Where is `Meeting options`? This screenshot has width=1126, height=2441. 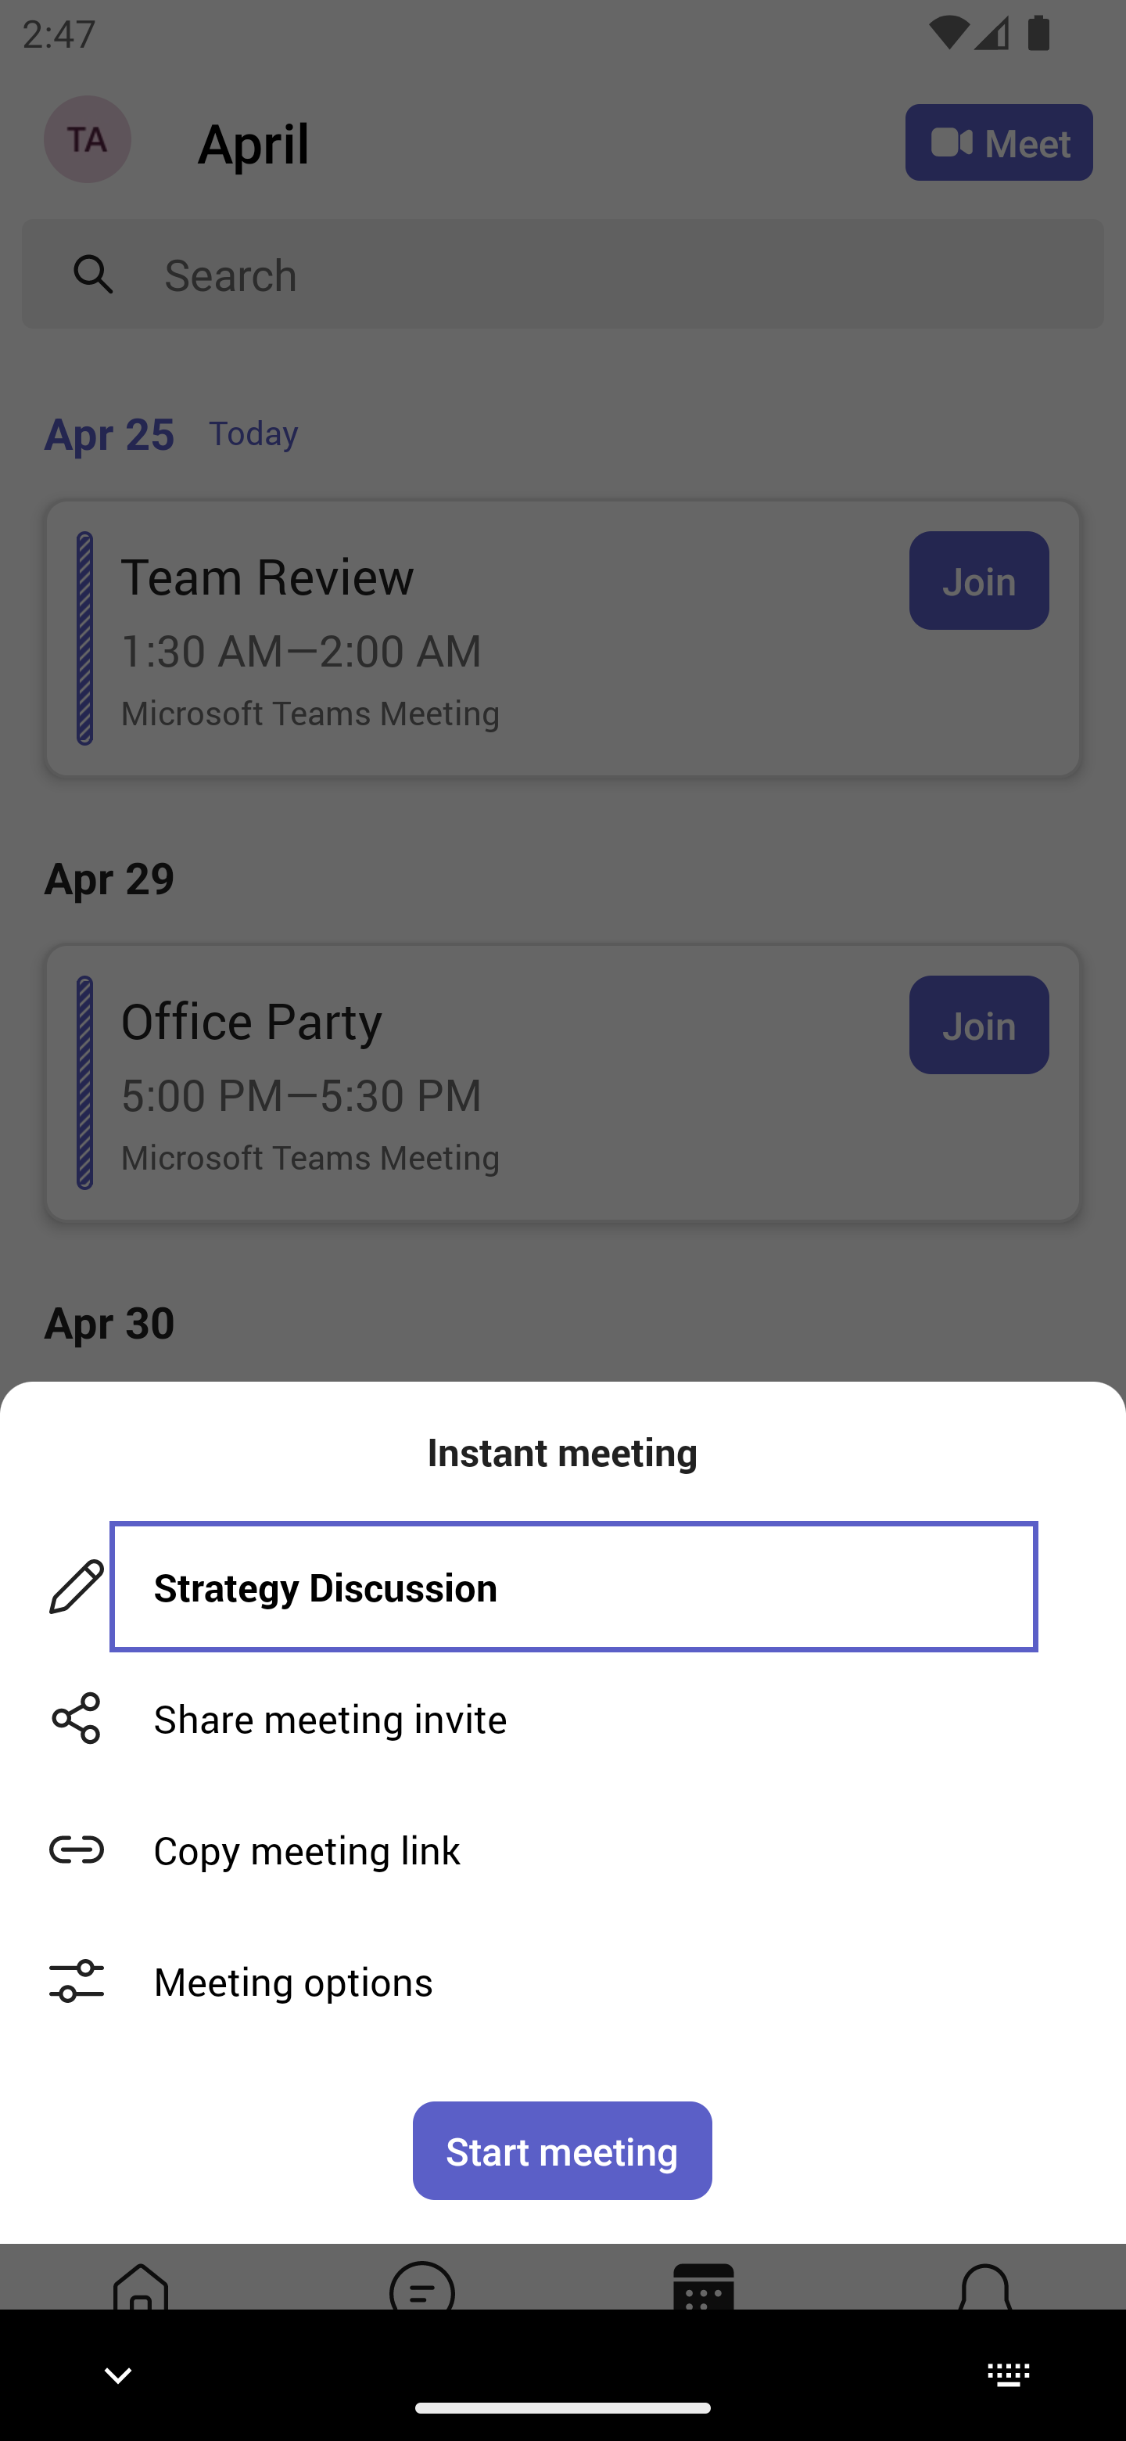 Meeting options is located at coordinates (563, 1981).